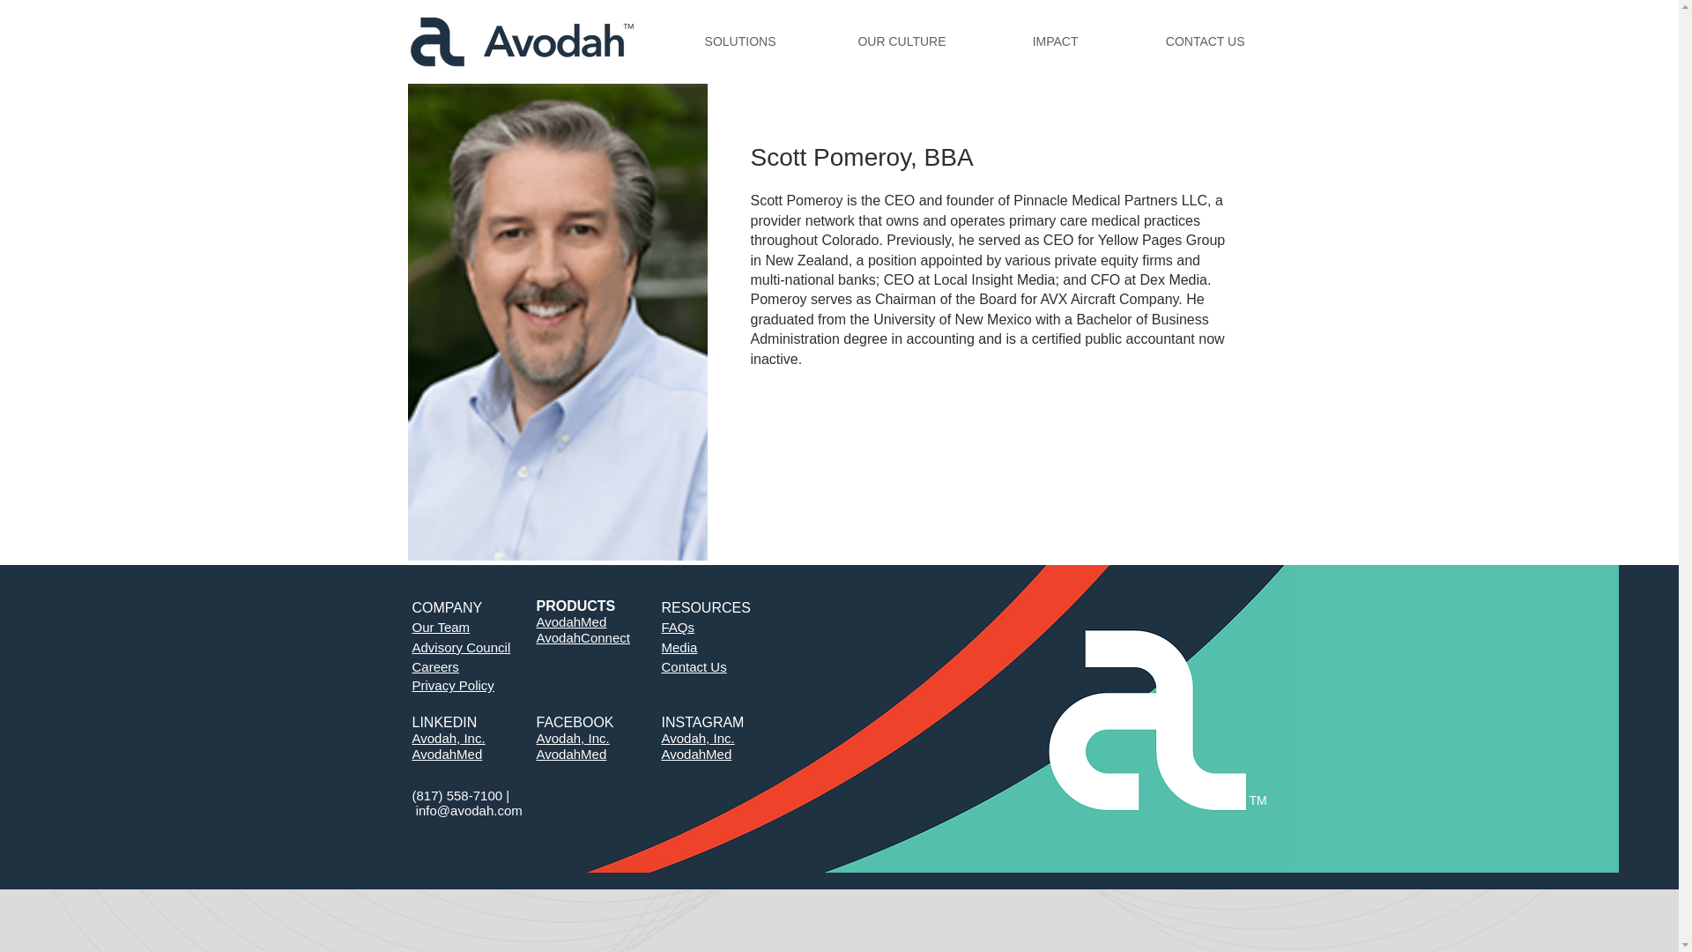 Image resolution: width=1692 pixels, height=952 pixels. Describe the element at coordinates (677, 628) in the screenshot. I see `FAQs` at that location.